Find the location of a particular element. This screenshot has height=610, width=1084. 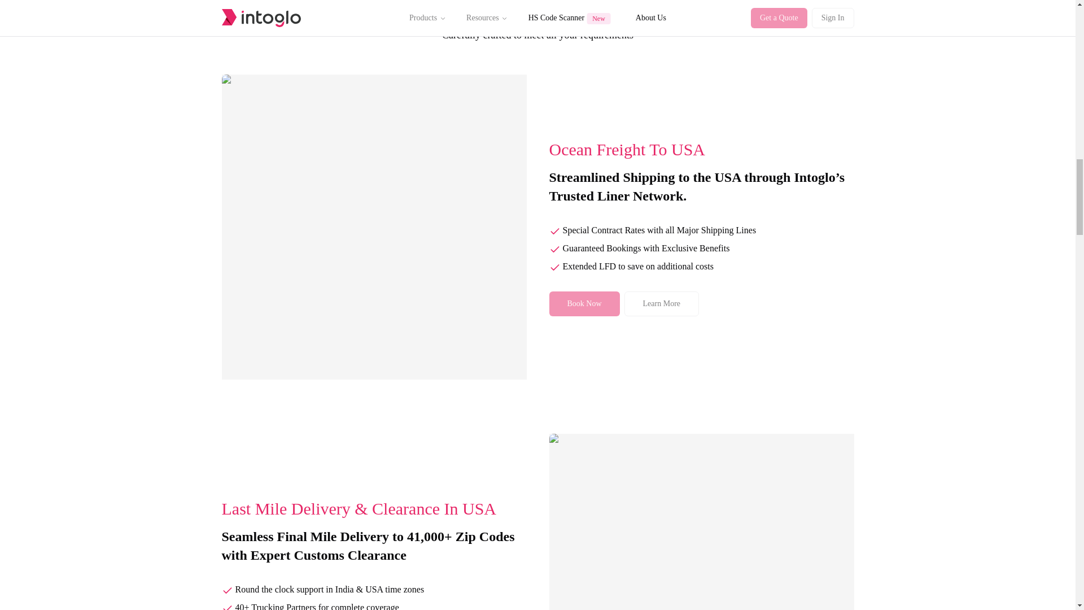

Learn More is located at coordinates (662, 304).